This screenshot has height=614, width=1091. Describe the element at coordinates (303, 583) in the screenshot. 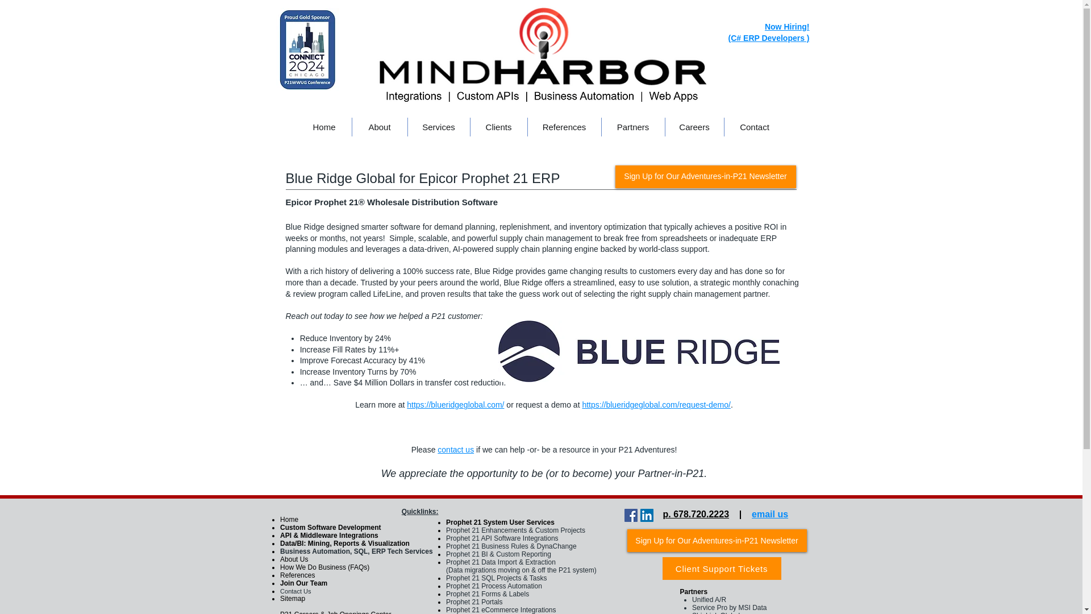

I see `Join Our Team` at that location.